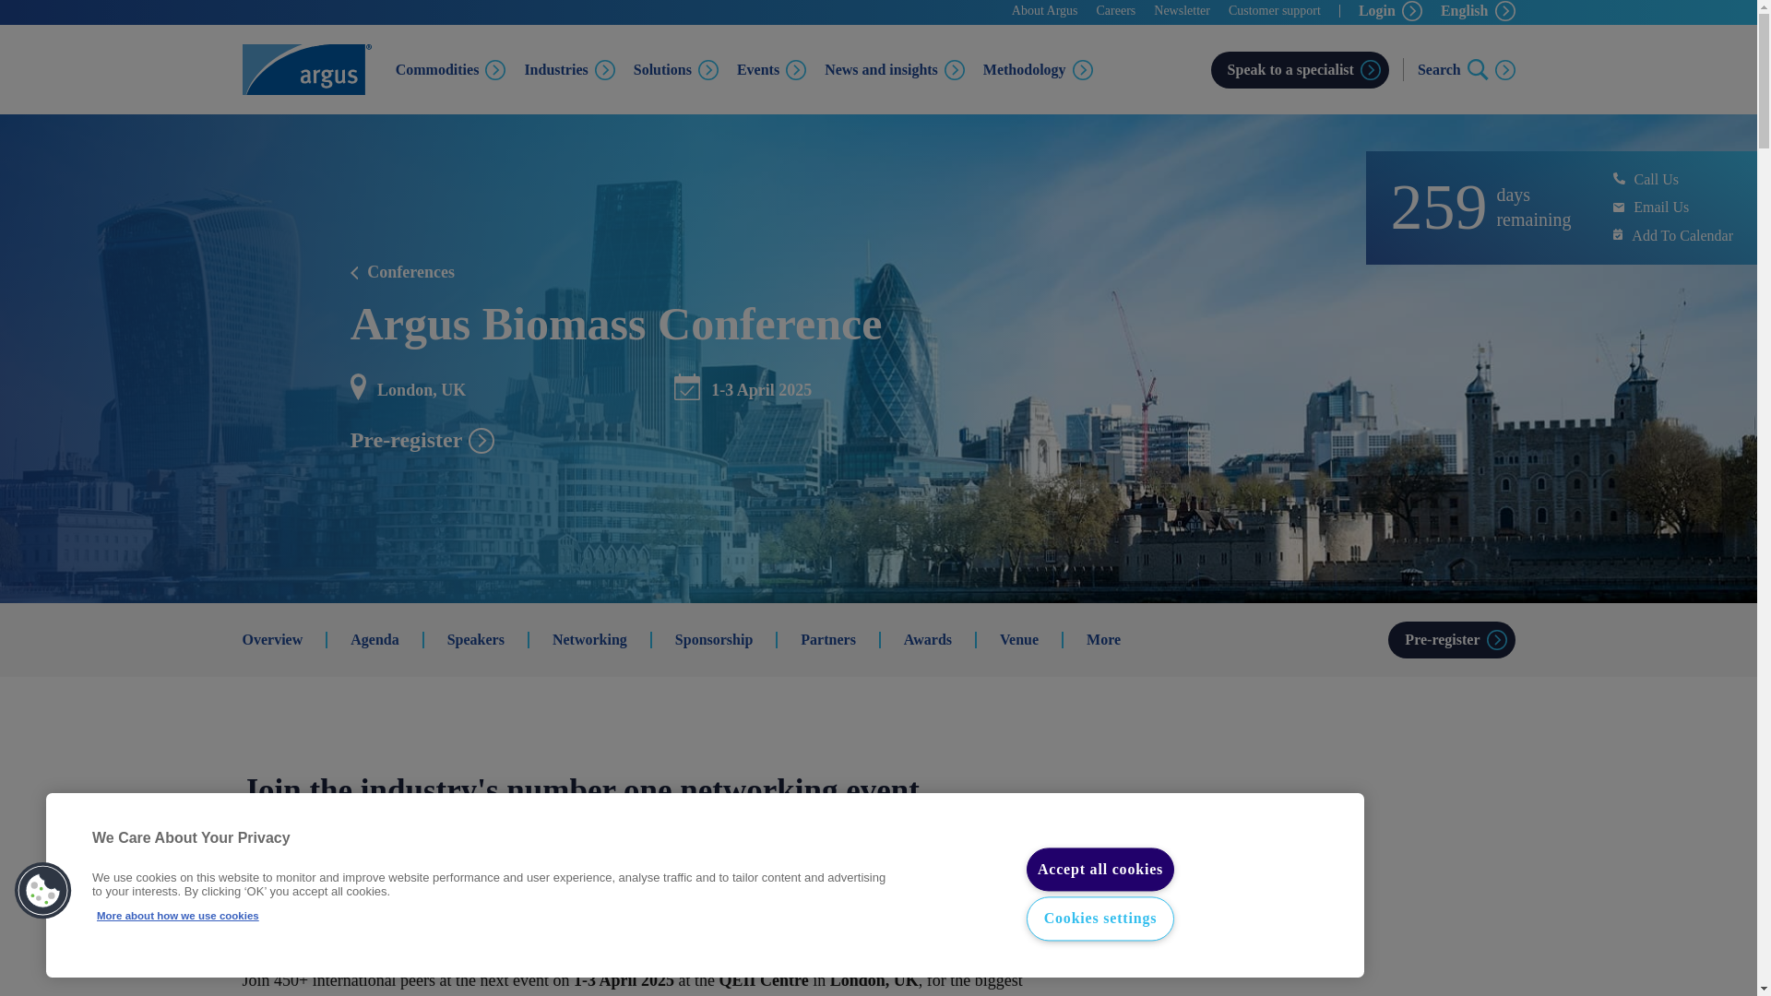  Describe the element at coordinates (1389, 11) in the screenshot. I see `Login` at that location.